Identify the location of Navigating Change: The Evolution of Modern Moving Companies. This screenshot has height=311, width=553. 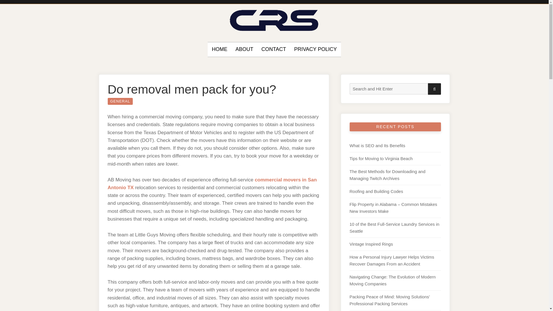
(392, 280).